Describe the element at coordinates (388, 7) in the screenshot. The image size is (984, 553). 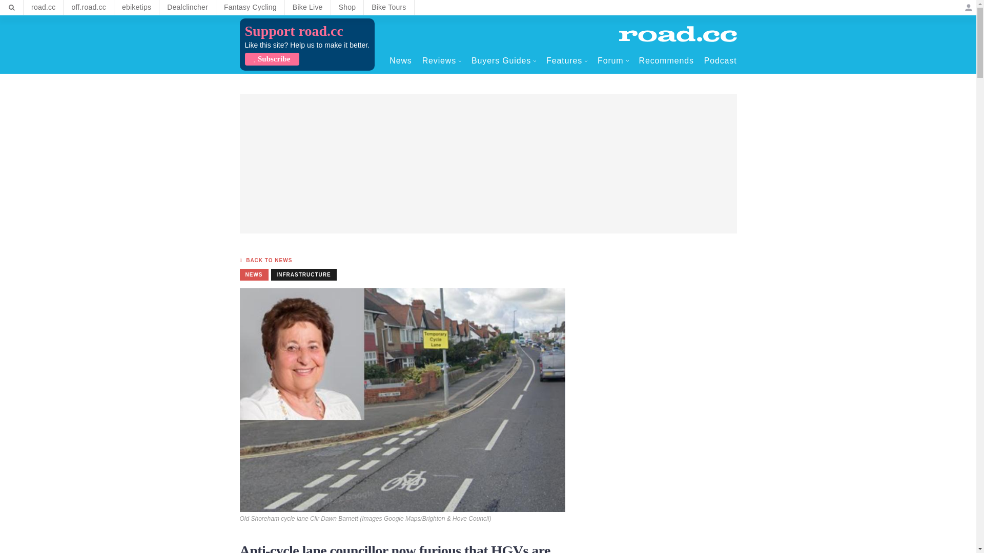
I see `Bike Tours` at that location.